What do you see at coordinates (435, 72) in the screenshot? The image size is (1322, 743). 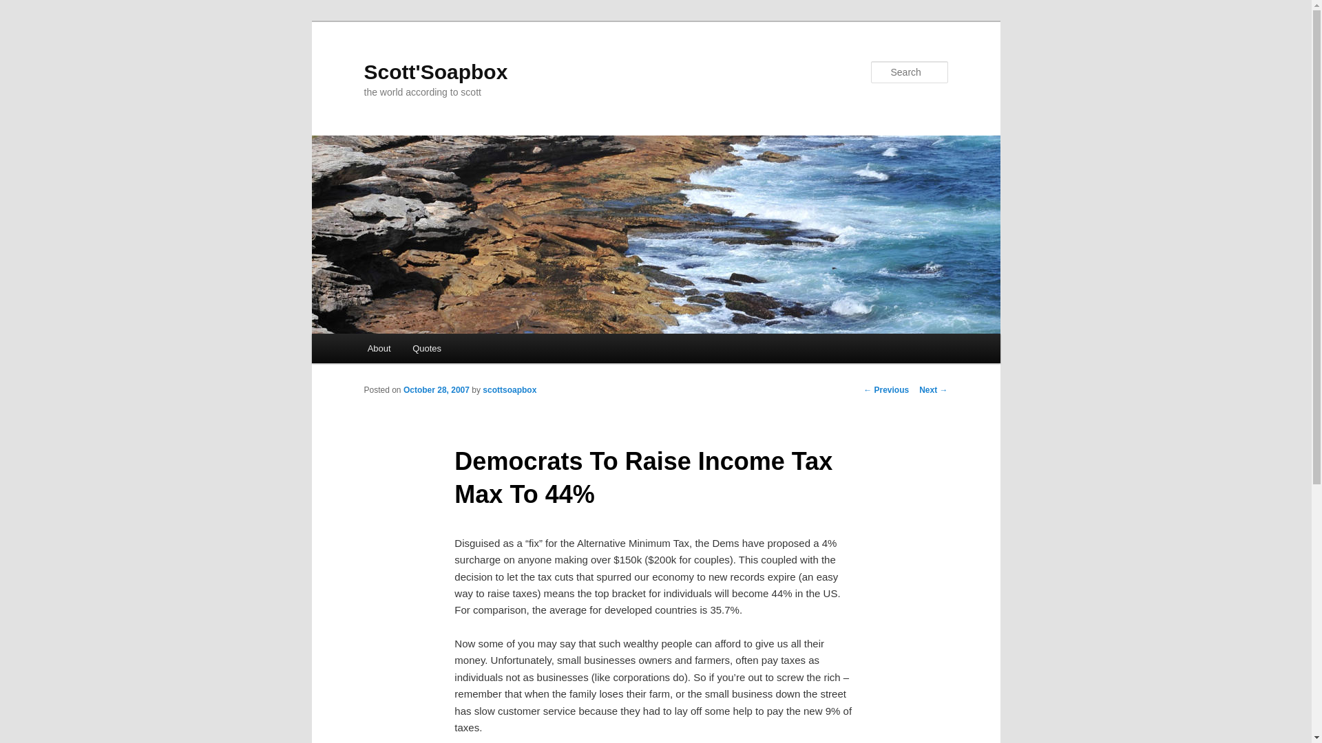 I see `Scott'Soapbox` at bounding box center [435, 72].